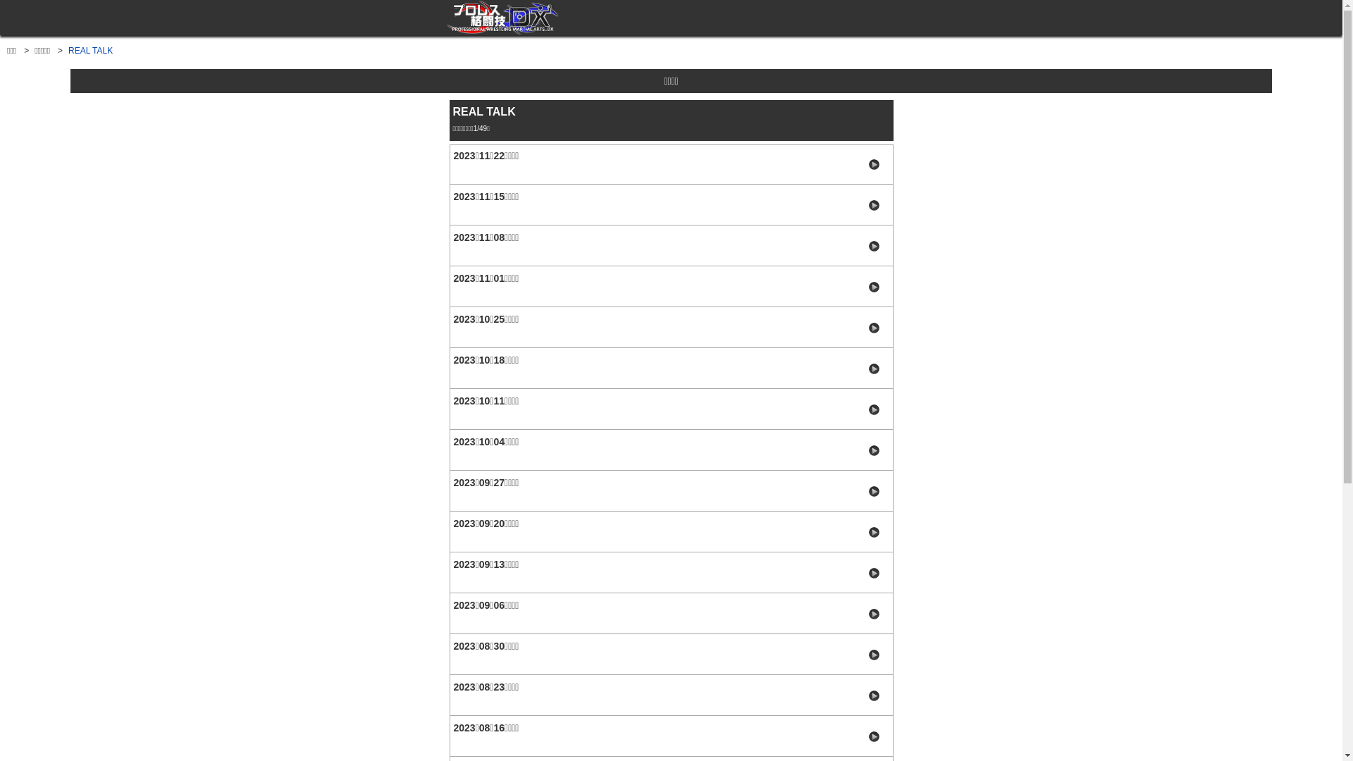 This screenshot has height=761, width=1353. What do you see at coordinates (90, 51) in the screenshot?
I see `REAL TALK` at bounding box center [90, 51].